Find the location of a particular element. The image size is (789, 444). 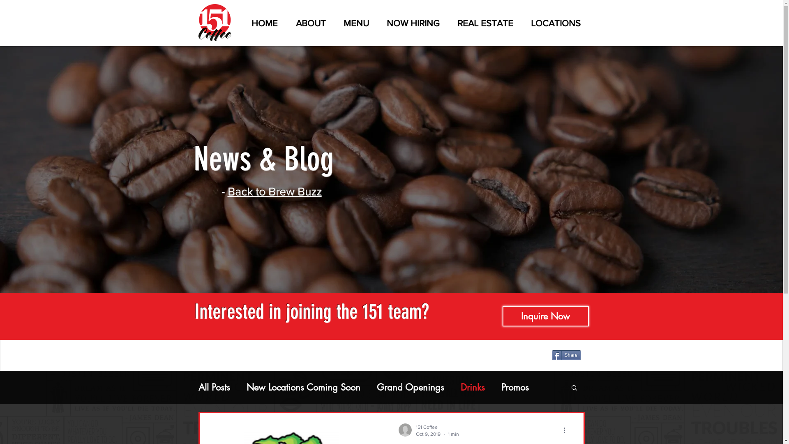

151 Coffee is located at coordinates (437, 428).